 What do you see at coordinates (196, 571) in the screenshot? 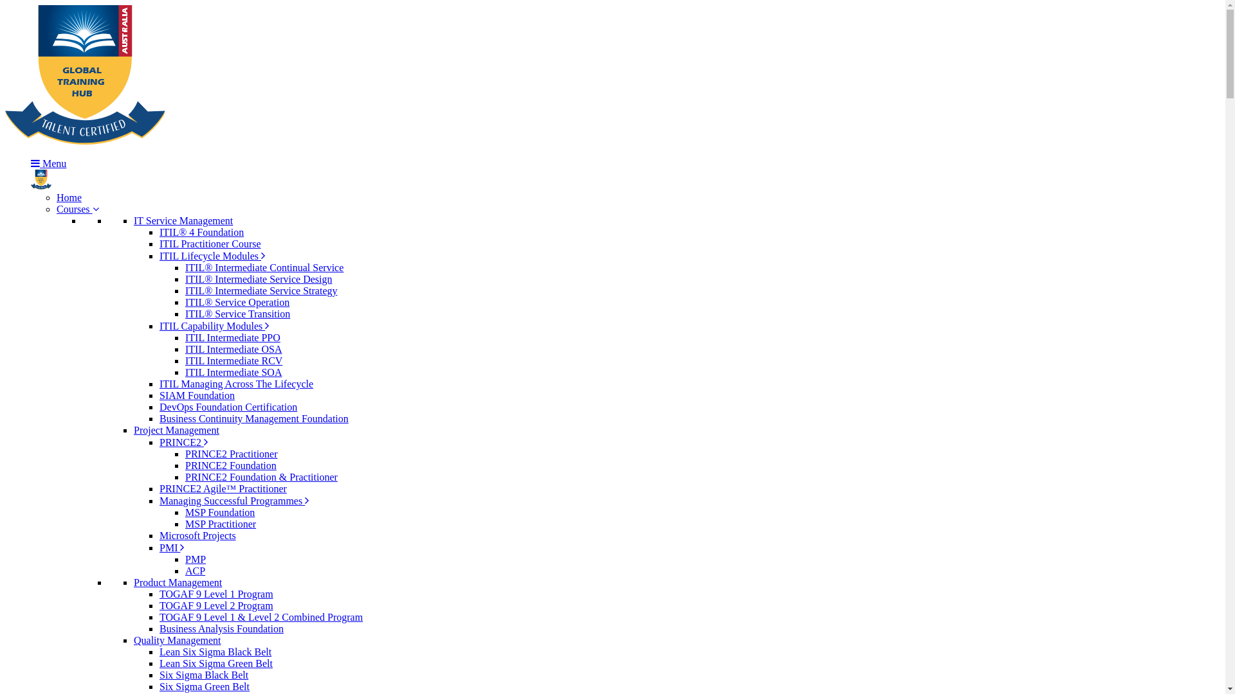
I see `ACP` at bounding box center [196, 571].